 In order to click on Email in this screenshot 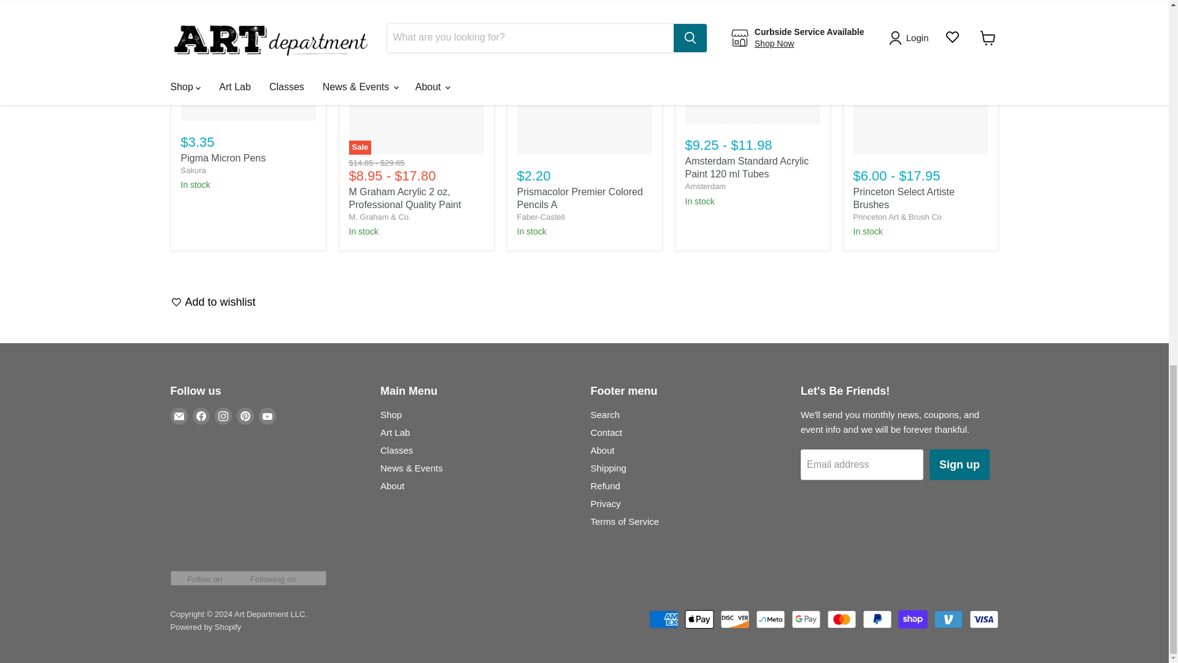, I will do `click(179, 416)`.